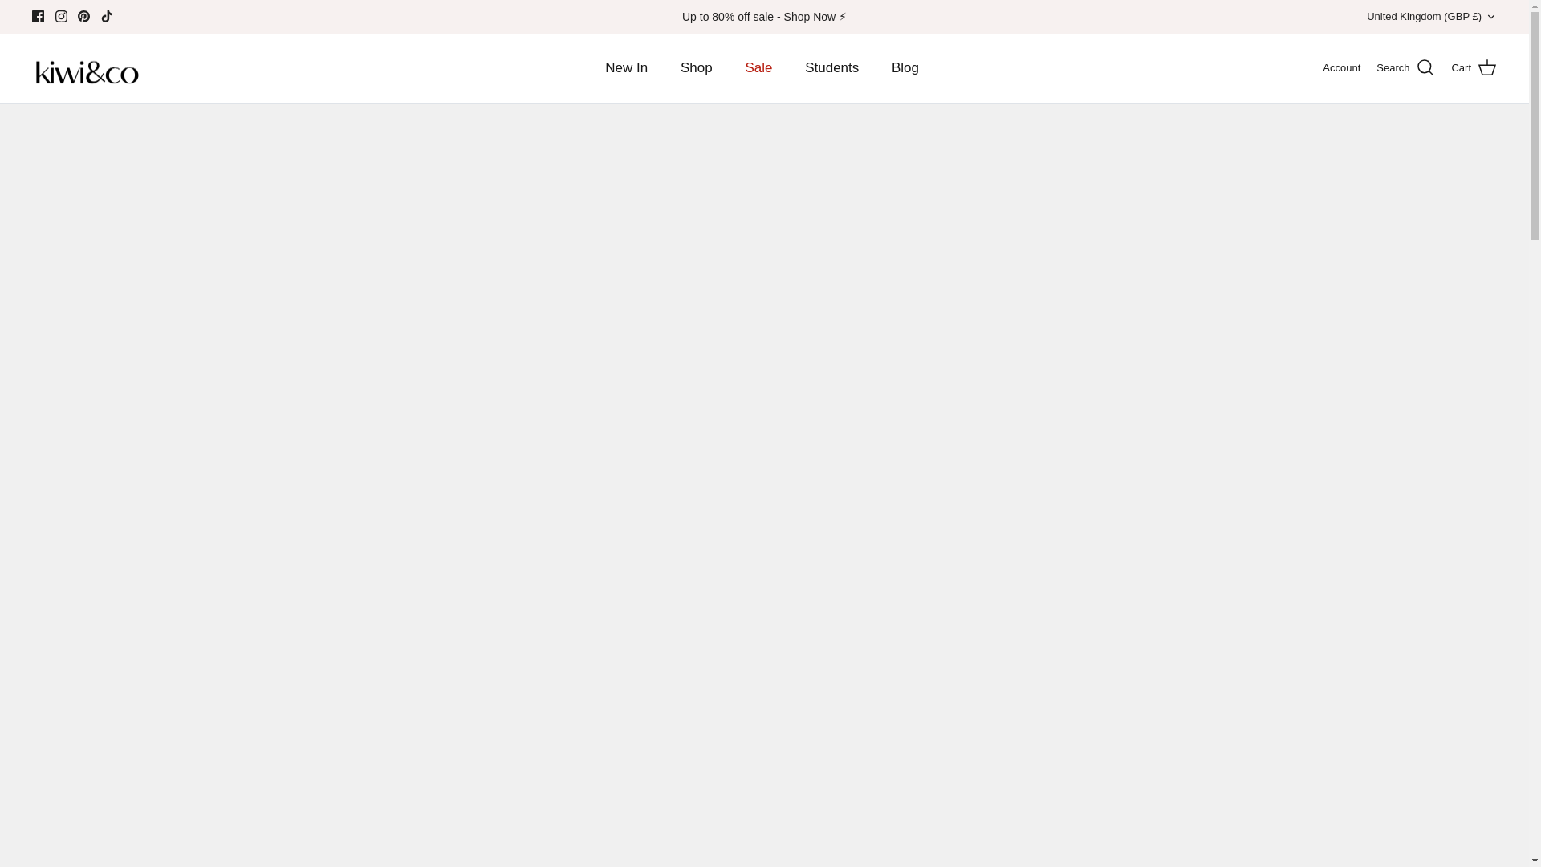 The image size is (1541, 867). I want to click on Pinterest, so click(83, 16).